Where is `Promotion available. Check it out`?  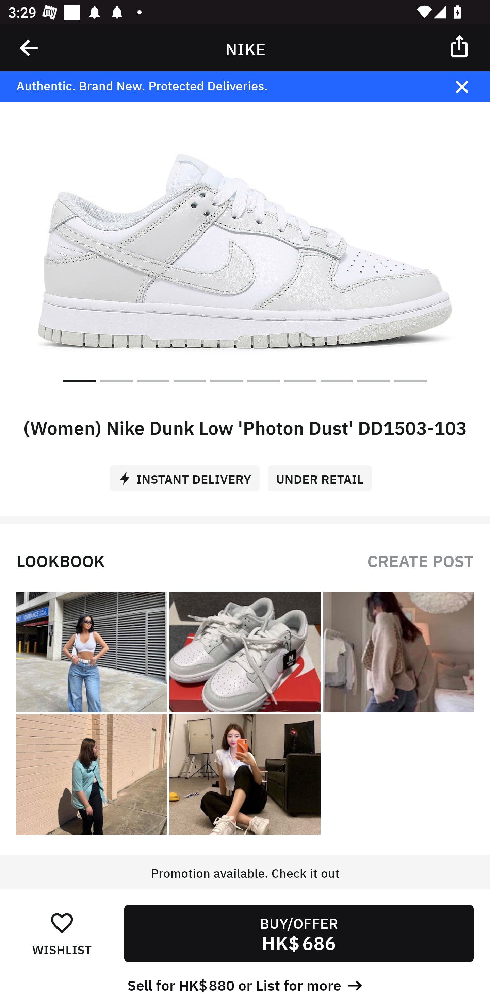
Promotion available. Check it out is located at coordinates (245, 885).